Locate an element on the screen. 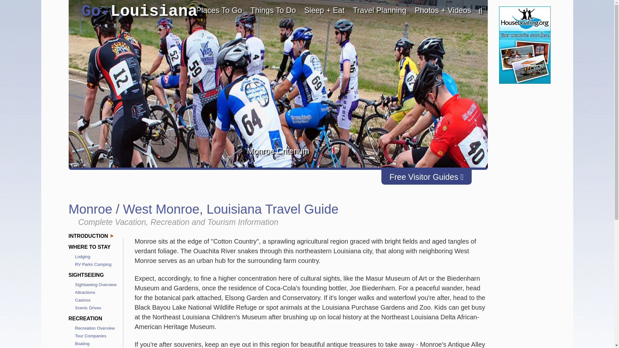 The image size is (619, 348). go-louisiana.com is located at coordinates (139, 12).